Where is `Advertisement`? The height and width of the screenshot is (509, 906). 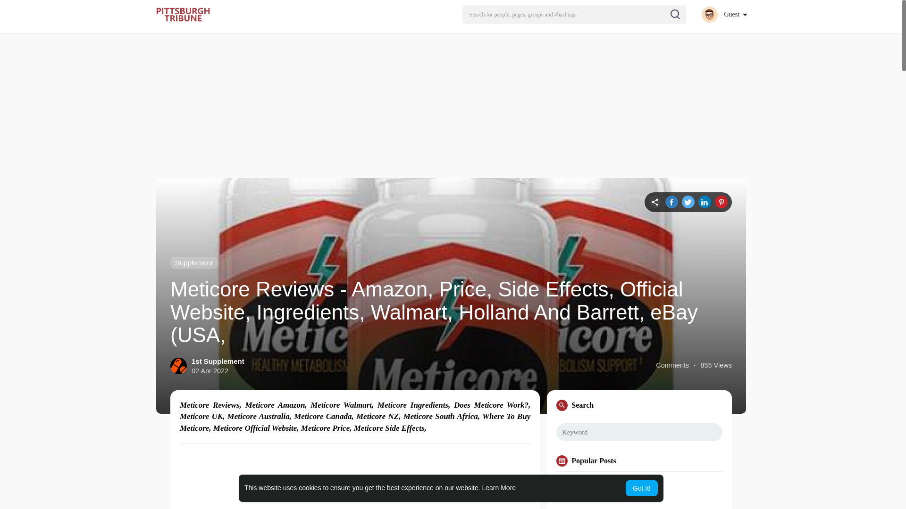
Advertisement is located at coordinates (355, 481).